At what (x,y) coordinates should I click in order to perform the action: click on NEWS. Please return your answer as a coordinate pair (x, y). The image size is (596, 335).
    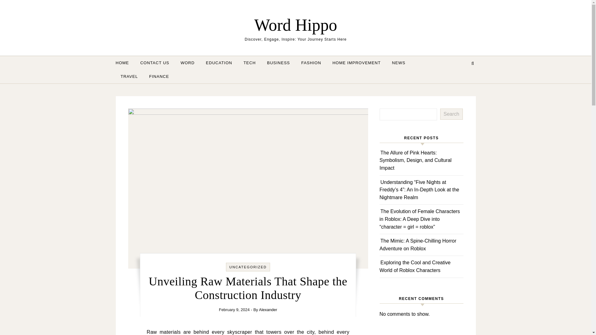
    Looking at the image, I should click on (399, 63).